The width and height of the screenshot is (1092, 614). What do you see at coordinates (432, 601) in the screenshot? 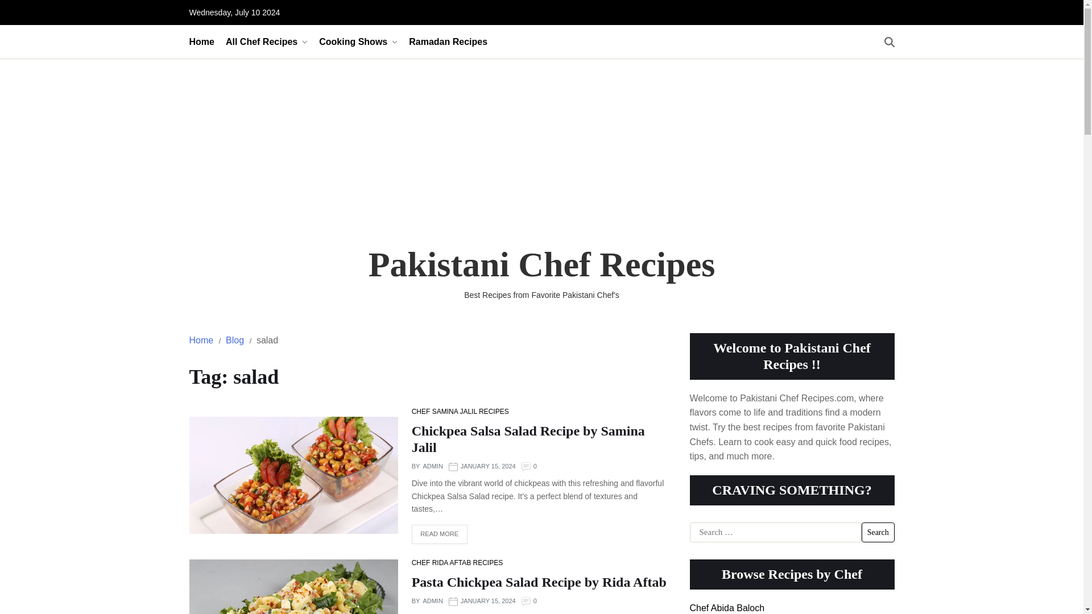
I see `ADMIN` at bounding box center [432, 601].